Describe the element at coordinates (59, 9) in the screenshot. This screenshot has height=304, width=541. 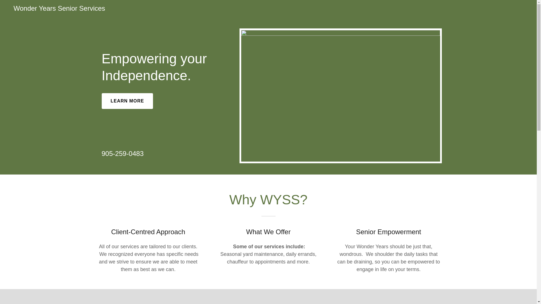
I see `Wonder Years Senior Services` at that location.